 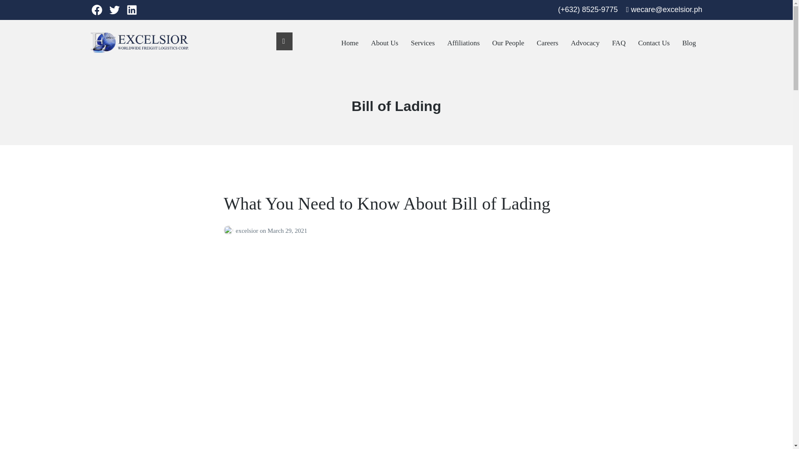 What do you see at coordinates (387, 204) in the screenshot?
I see `What You Need to Know About Bill of Lading` at bounding box center [387, 204].